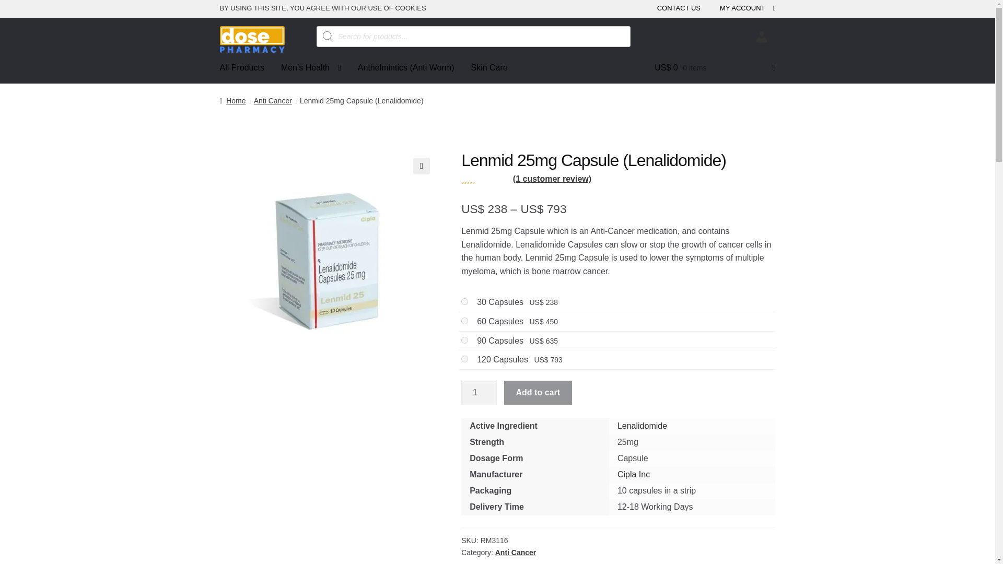 The image size is (1003, 564). What do you see at coordinates (715, 68) in the screenshot?
I see `View your shopping cart` at bounding box center [715, 68].